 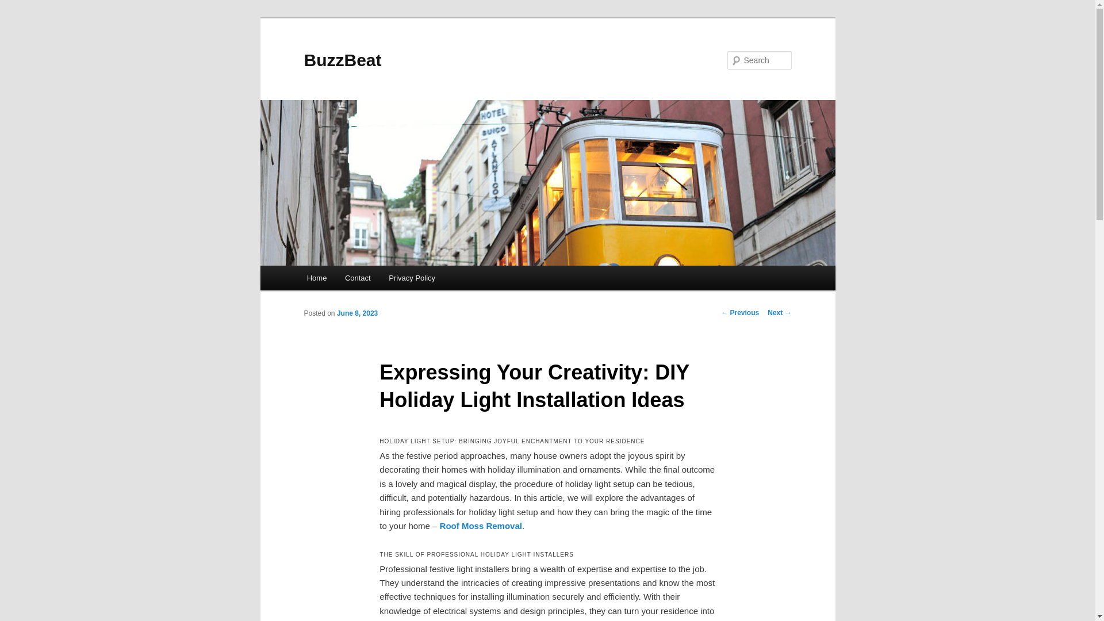 I want to click on 5:15 am, so click(x=356, y=313).